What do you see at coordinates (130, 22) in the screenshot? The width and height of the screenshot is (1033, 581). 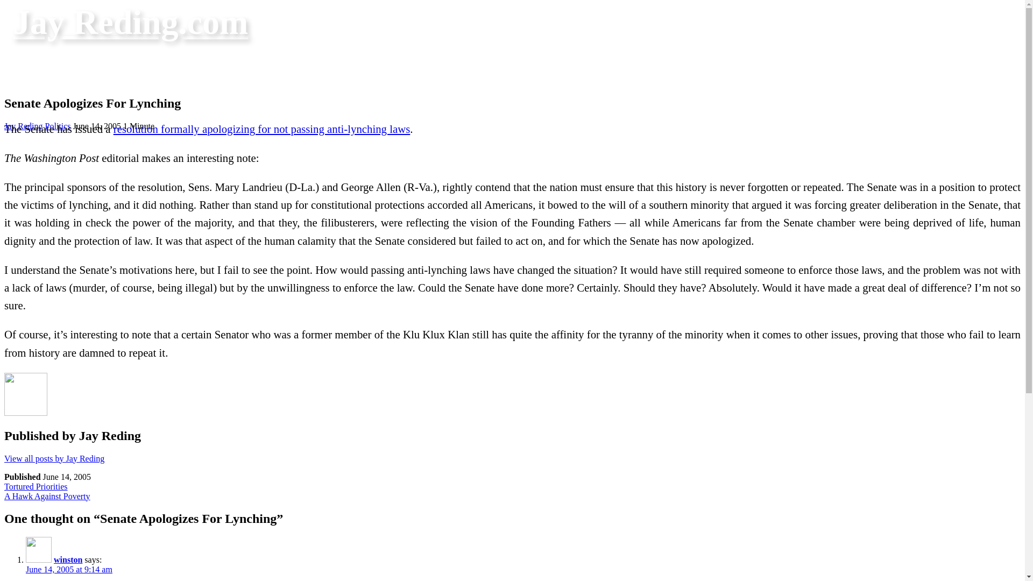 I see `Jay Reding.com` at bounding box center [130, 22].